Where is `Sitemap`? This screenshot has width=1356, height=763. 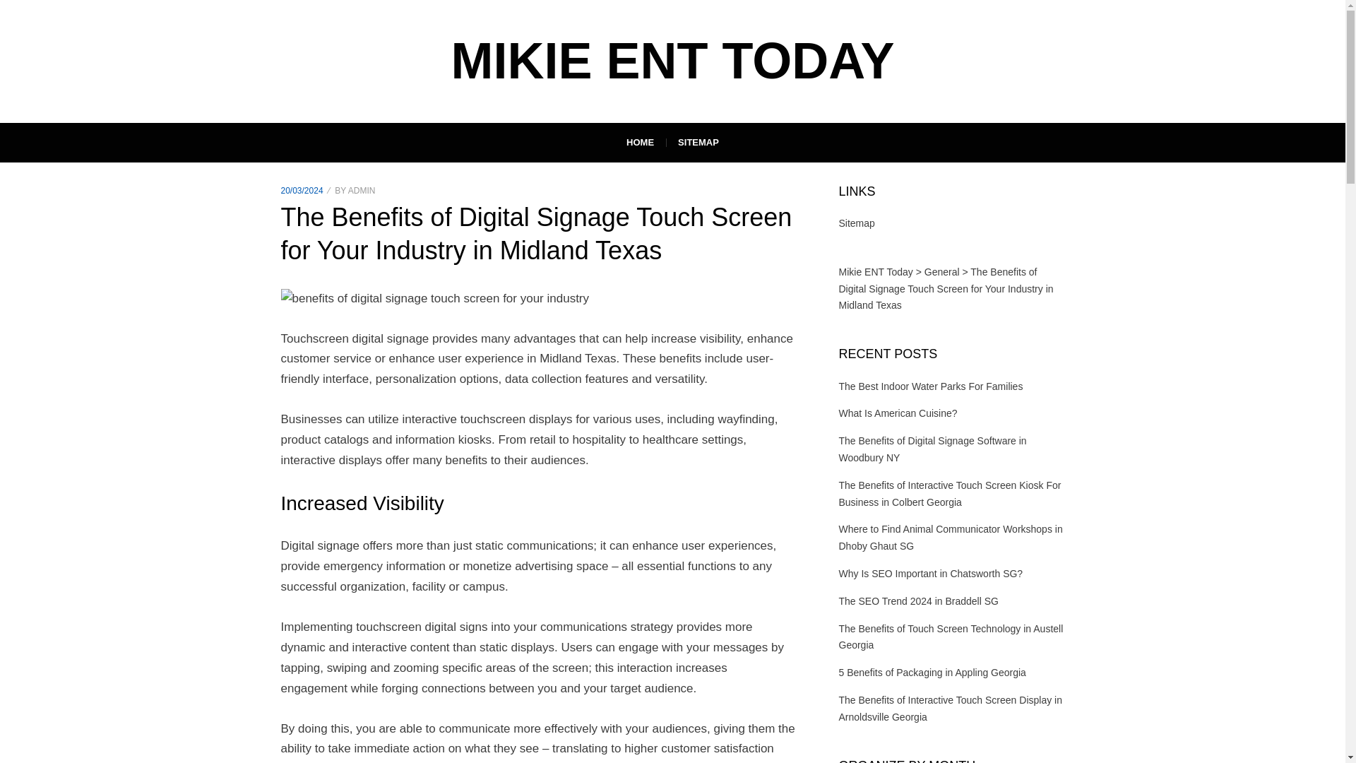
Sitemap is located at coordinates (857, 223).